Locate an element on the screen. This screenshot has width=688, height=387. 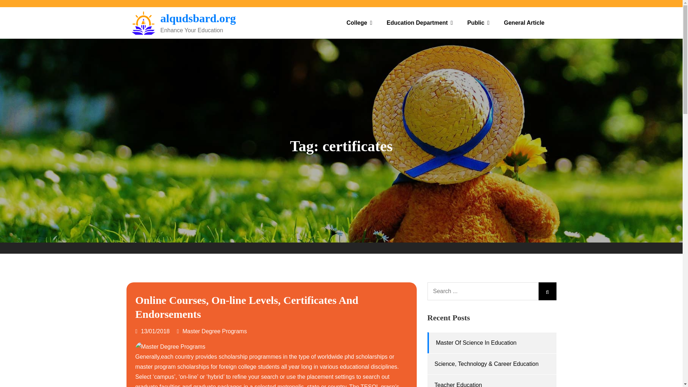
alqudsbard.org is located at coordinates (198, 18).